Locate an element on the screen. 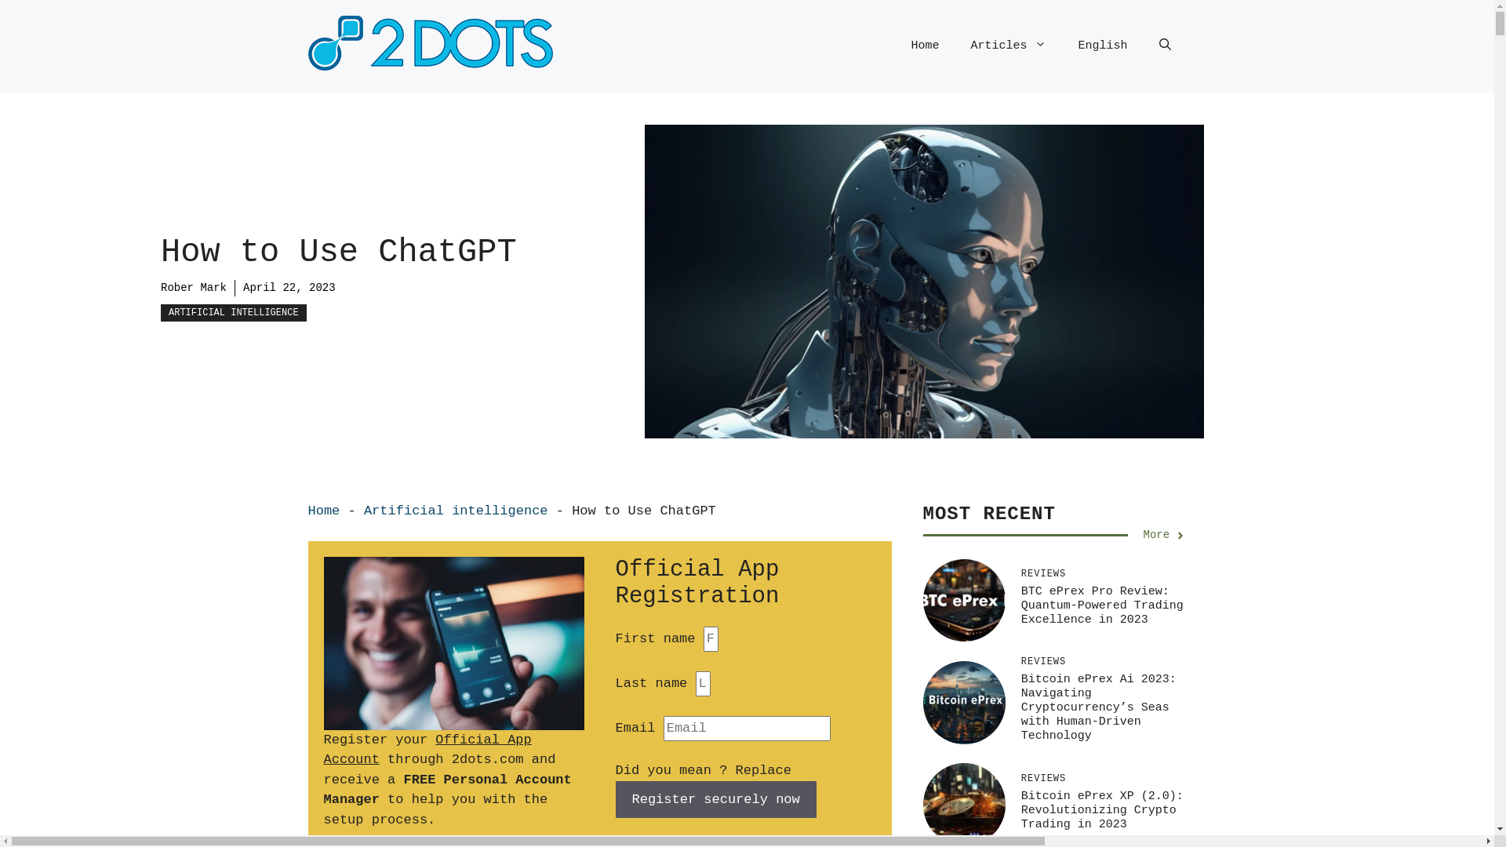  Official-App-Registration is located at coordinates (453, 643).